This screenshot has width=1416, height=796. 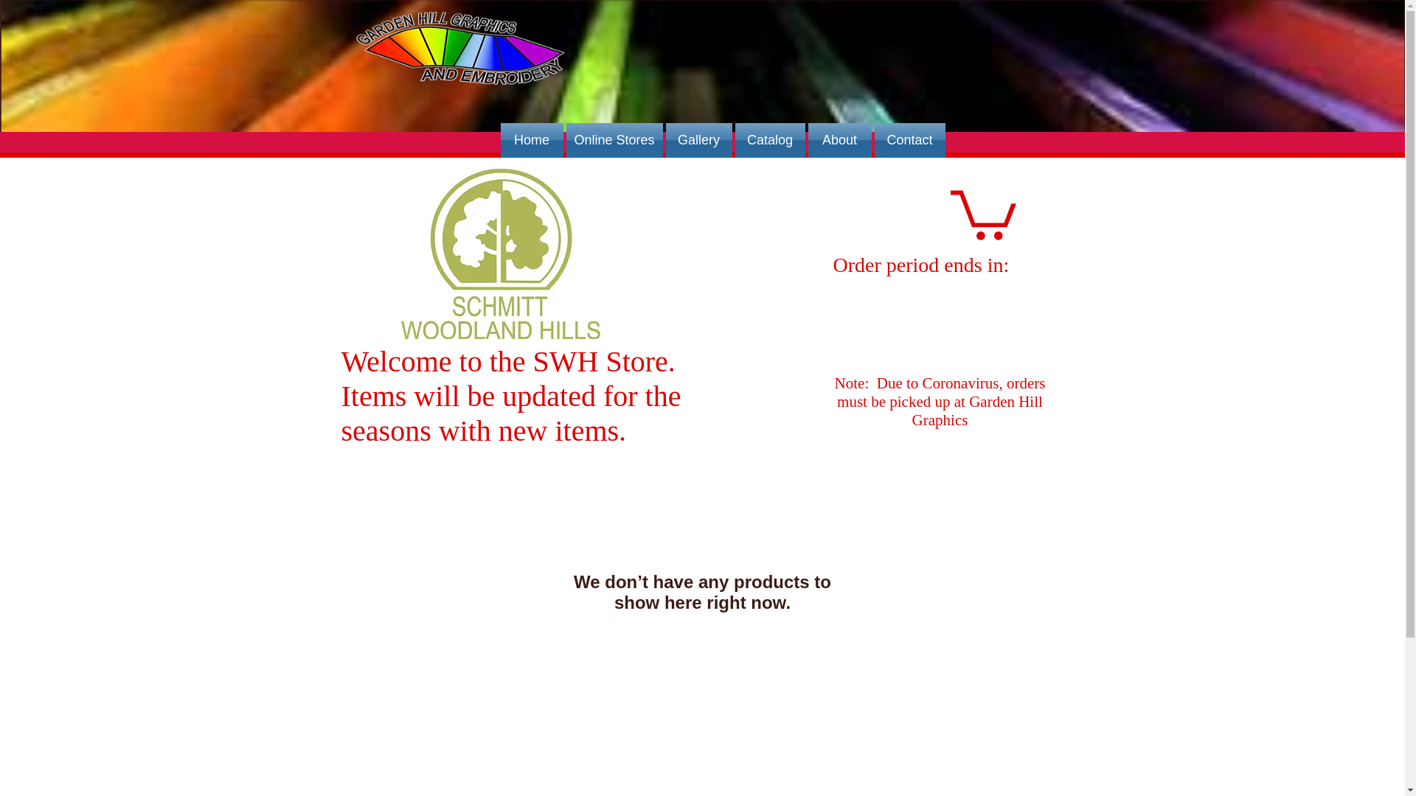 What do you see at coordinates (614, 140) in the screenshot?
I see `Online Stores` at bounding box center [614, 140].